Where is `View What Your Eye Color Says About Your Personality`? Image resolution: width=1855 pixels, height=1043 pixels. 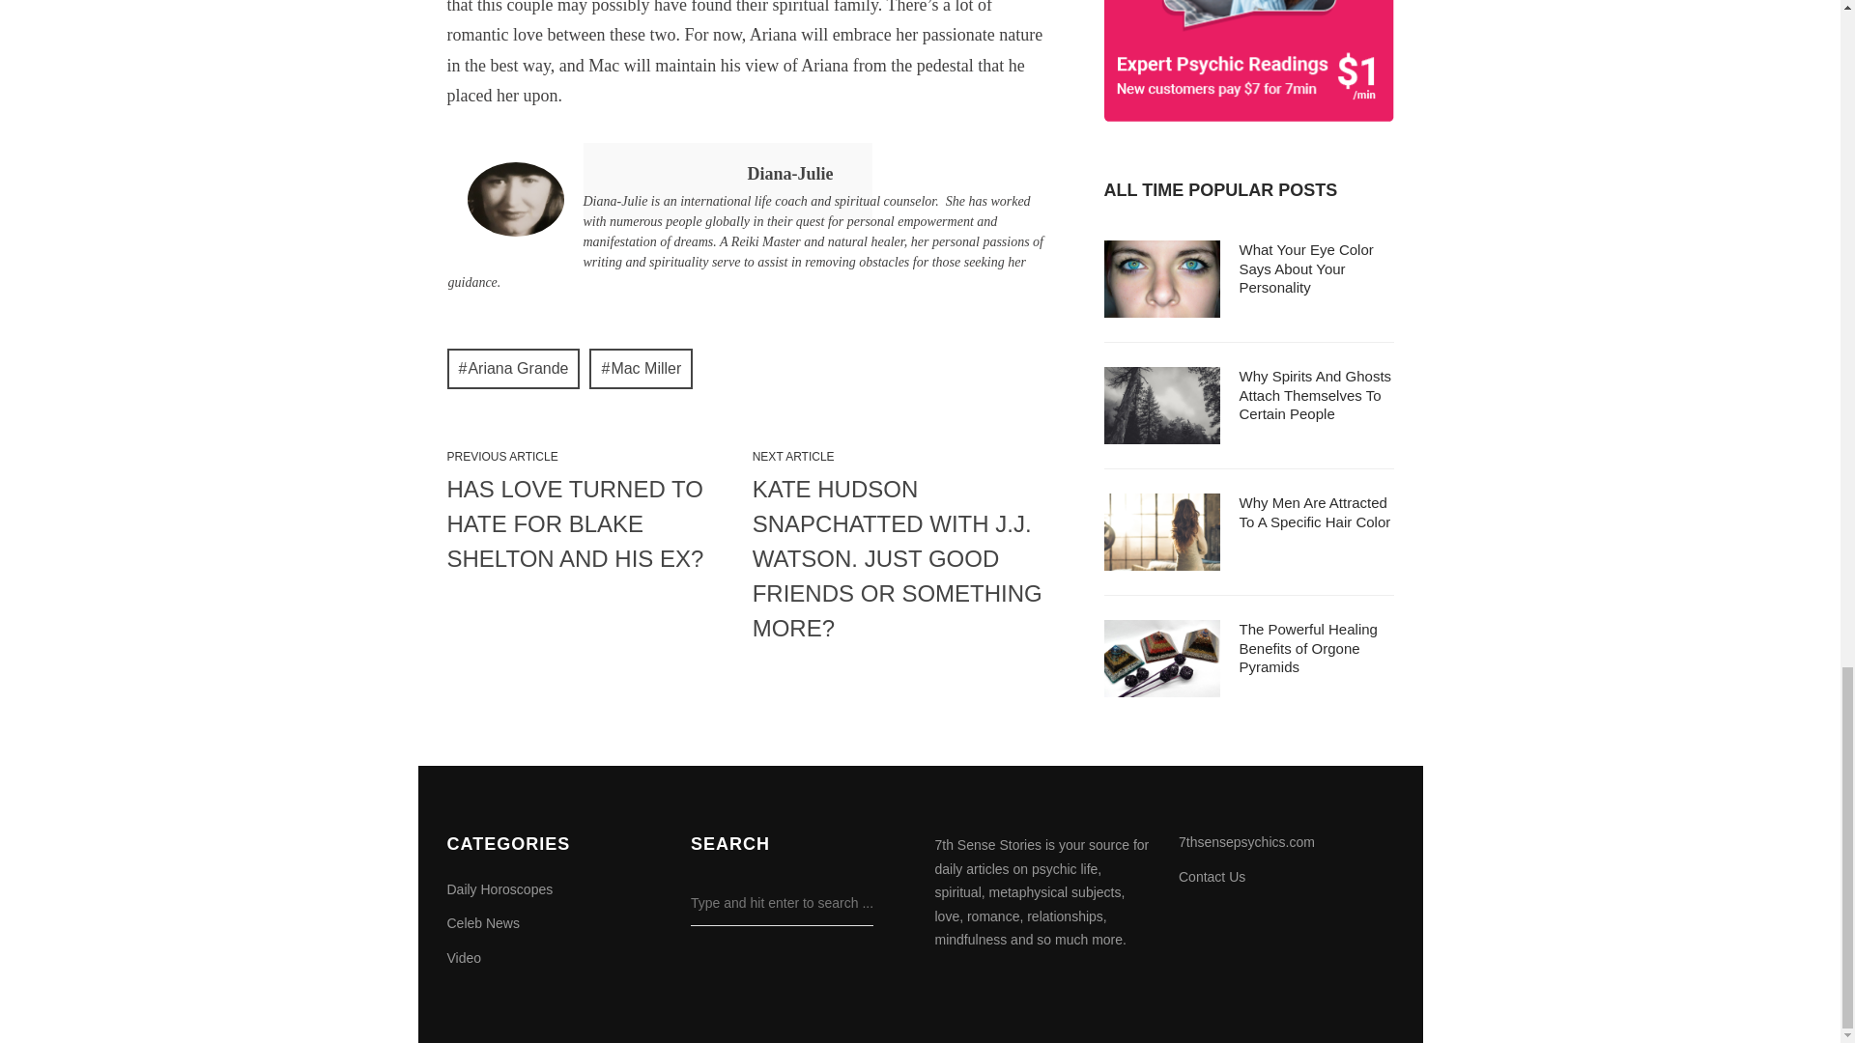 View What Your Eye Color Says About Your Personality is located at coordinates (1305, 268).